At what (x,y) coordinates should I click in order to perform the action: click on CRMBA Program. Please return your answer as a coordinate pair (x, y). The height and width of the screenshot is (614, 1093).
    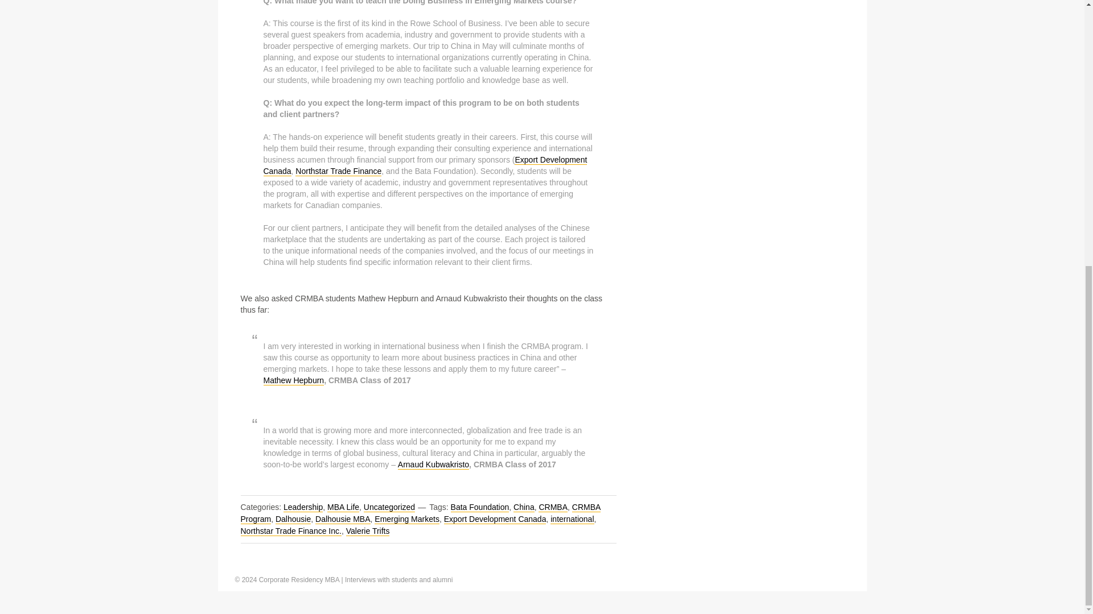
    Looking at the image, I should click on (420, 513).